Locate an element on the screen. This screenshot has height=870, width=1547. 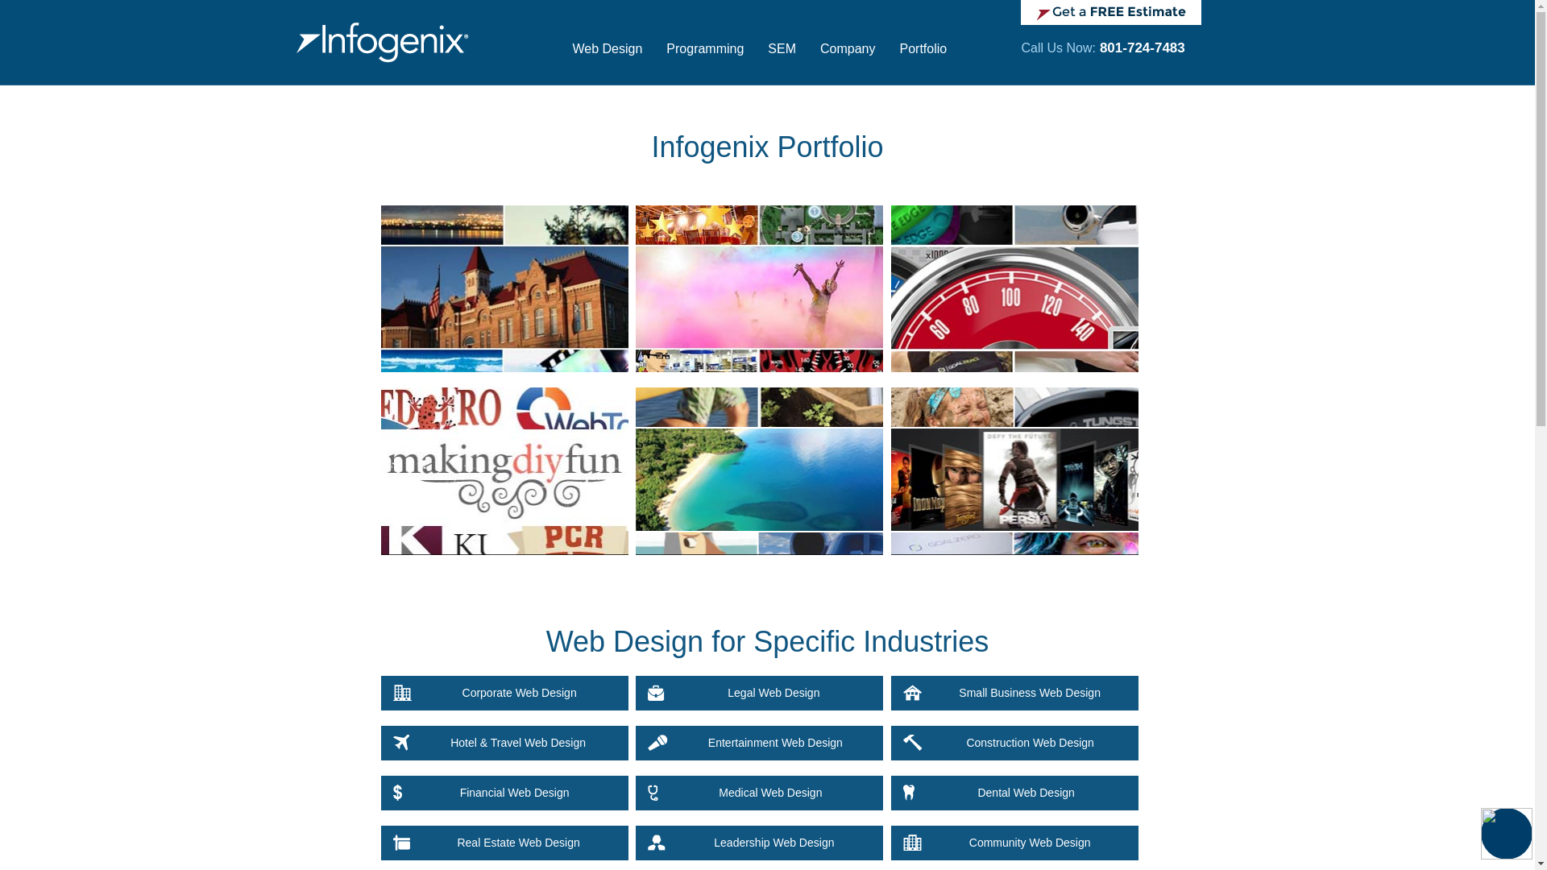
SEM is located at coordinates (782, 56).